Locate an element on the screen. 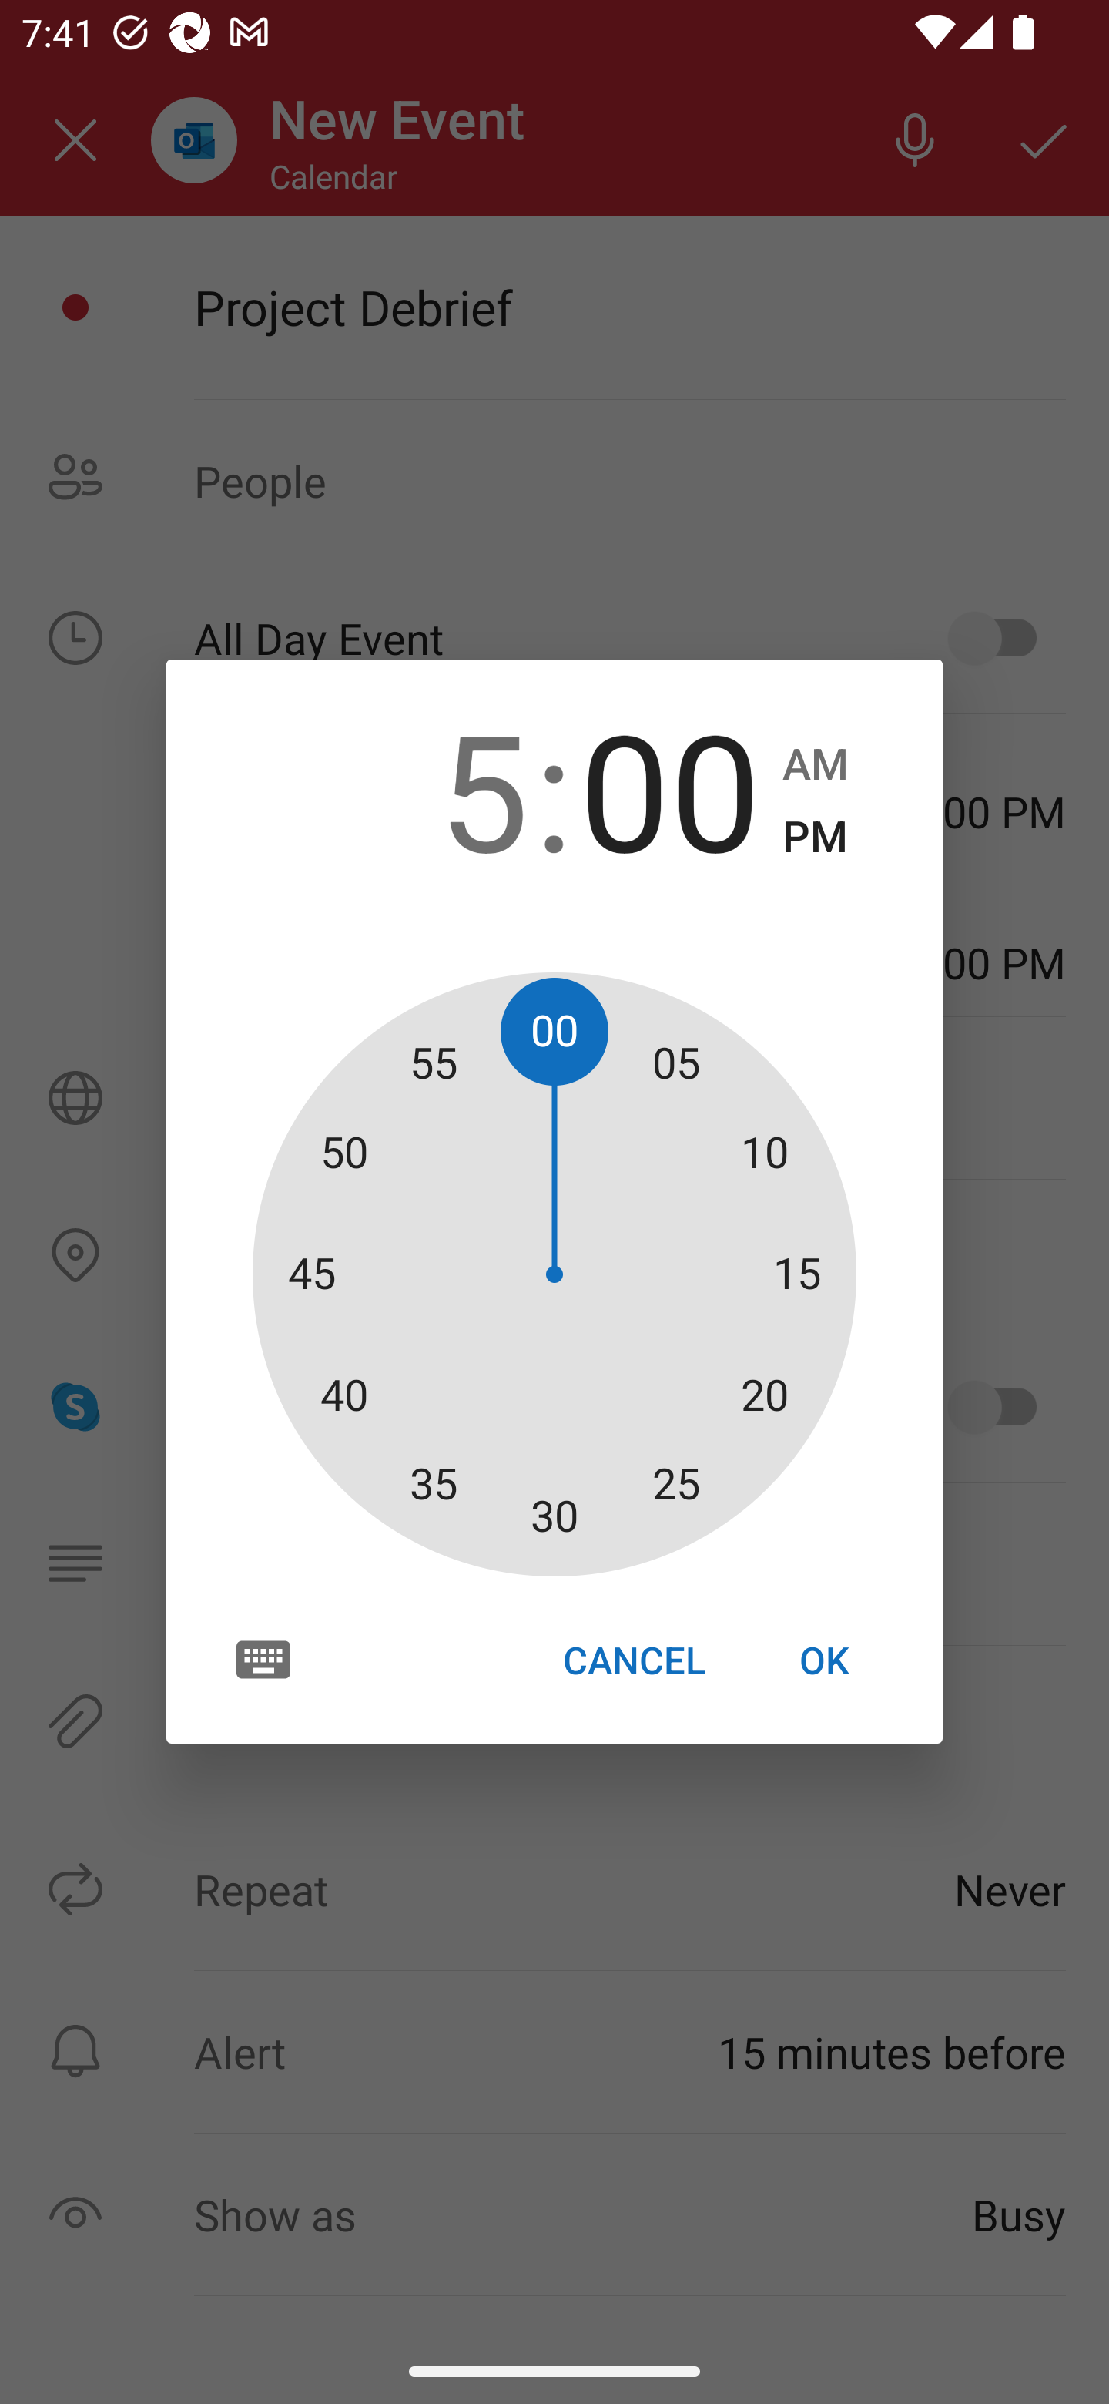 Image resolution: width=1109 pixels, height=2404 pixels. 5 is located at coordinates (437, 787).